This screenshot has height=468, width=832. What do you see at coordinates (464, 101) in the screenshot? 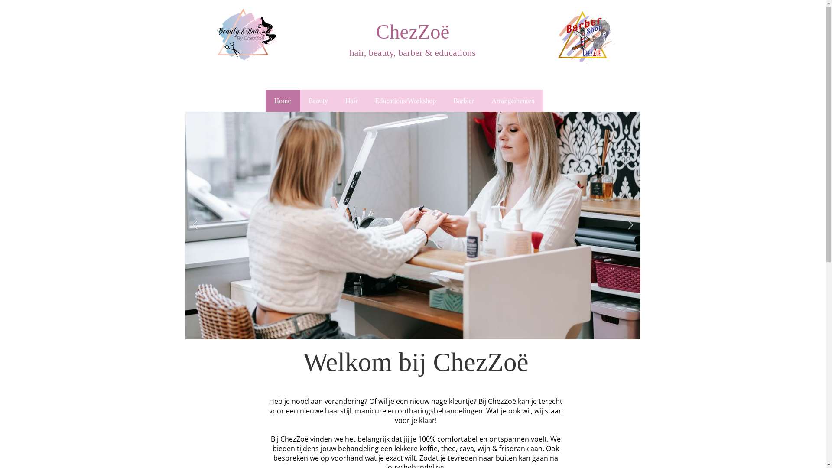
I see `Barbier` at bounding box center [464, 101].